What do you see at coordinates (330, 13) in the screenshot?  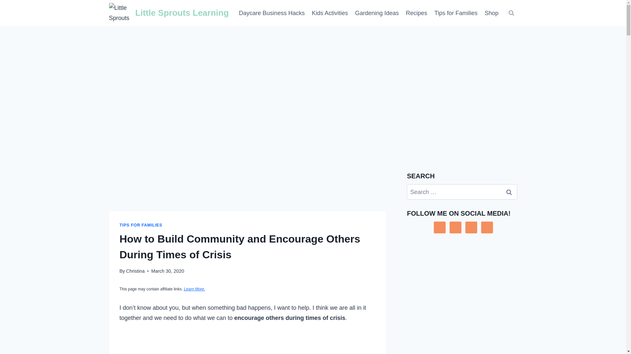 I see `Kids Activities` at bounding box center [330, 13].